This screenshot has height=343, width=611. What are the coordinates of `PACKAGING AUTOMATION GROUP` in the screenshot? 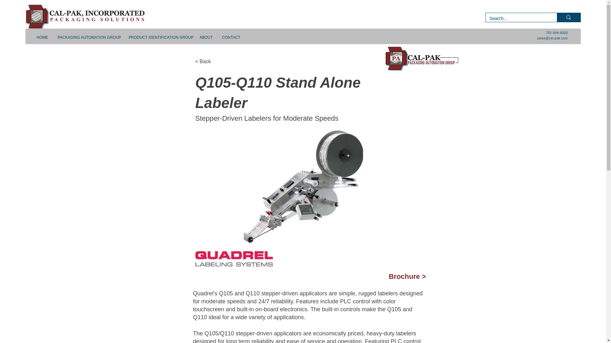 It's located at (88, 37).